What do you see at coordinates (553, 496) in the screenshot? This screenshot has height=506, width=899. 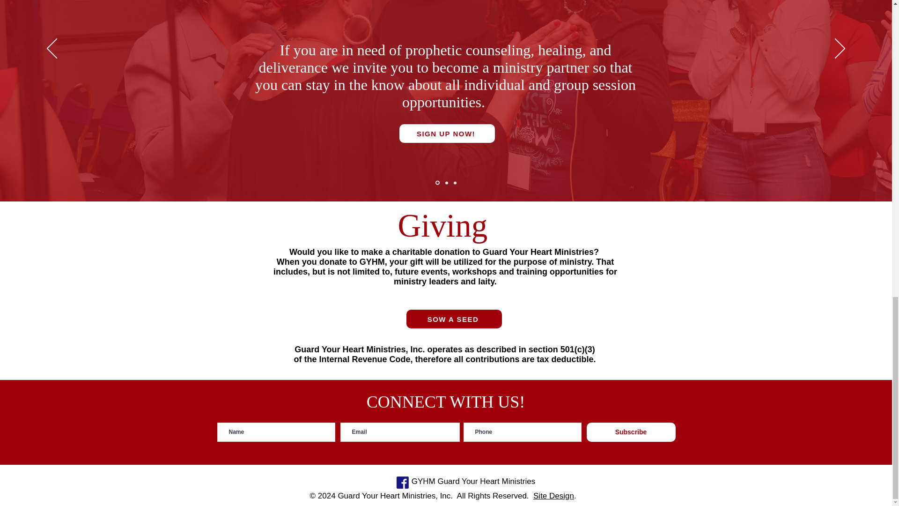 I see `Site Design` at bounding box center [553, 496].